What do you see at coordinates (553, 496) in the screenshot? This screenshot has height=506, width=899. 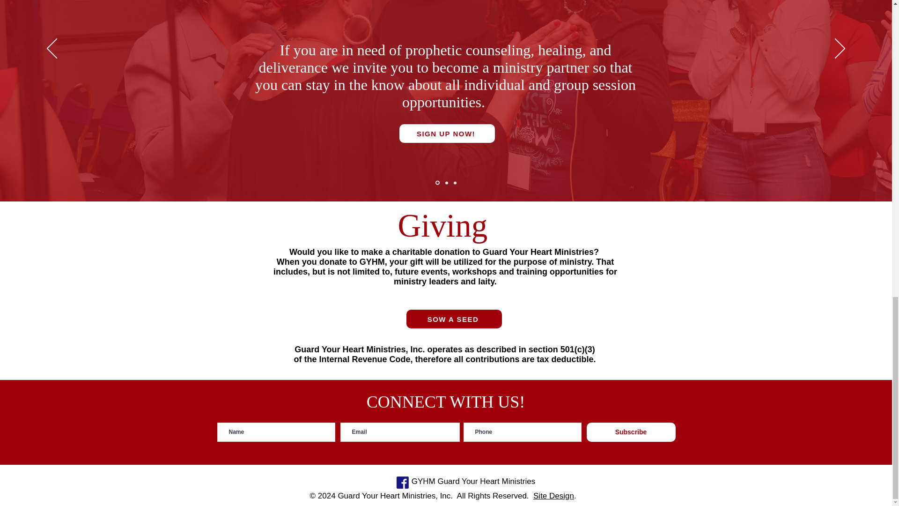 I see `Site Design` at bounding box center [553, 496].